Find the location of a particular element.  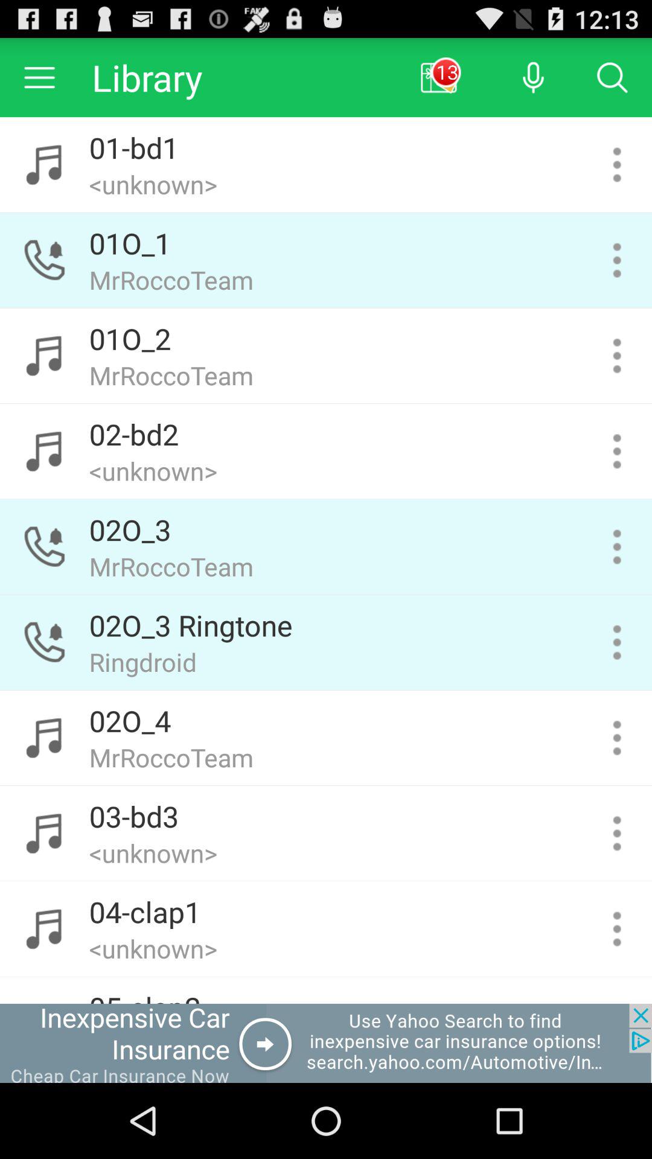

page actions is located at coordinates (617, 356).